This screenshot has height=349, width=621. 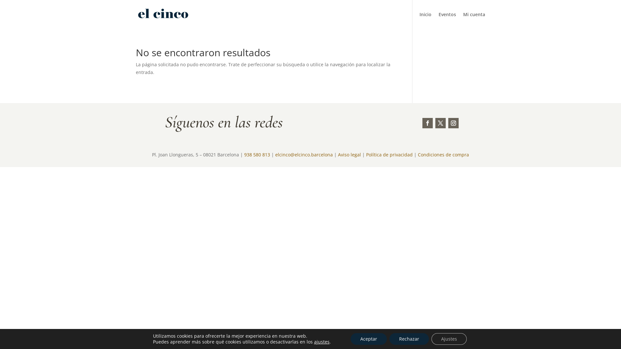 I want to click on Seguir en Facebook, so click(x=428, y=123).